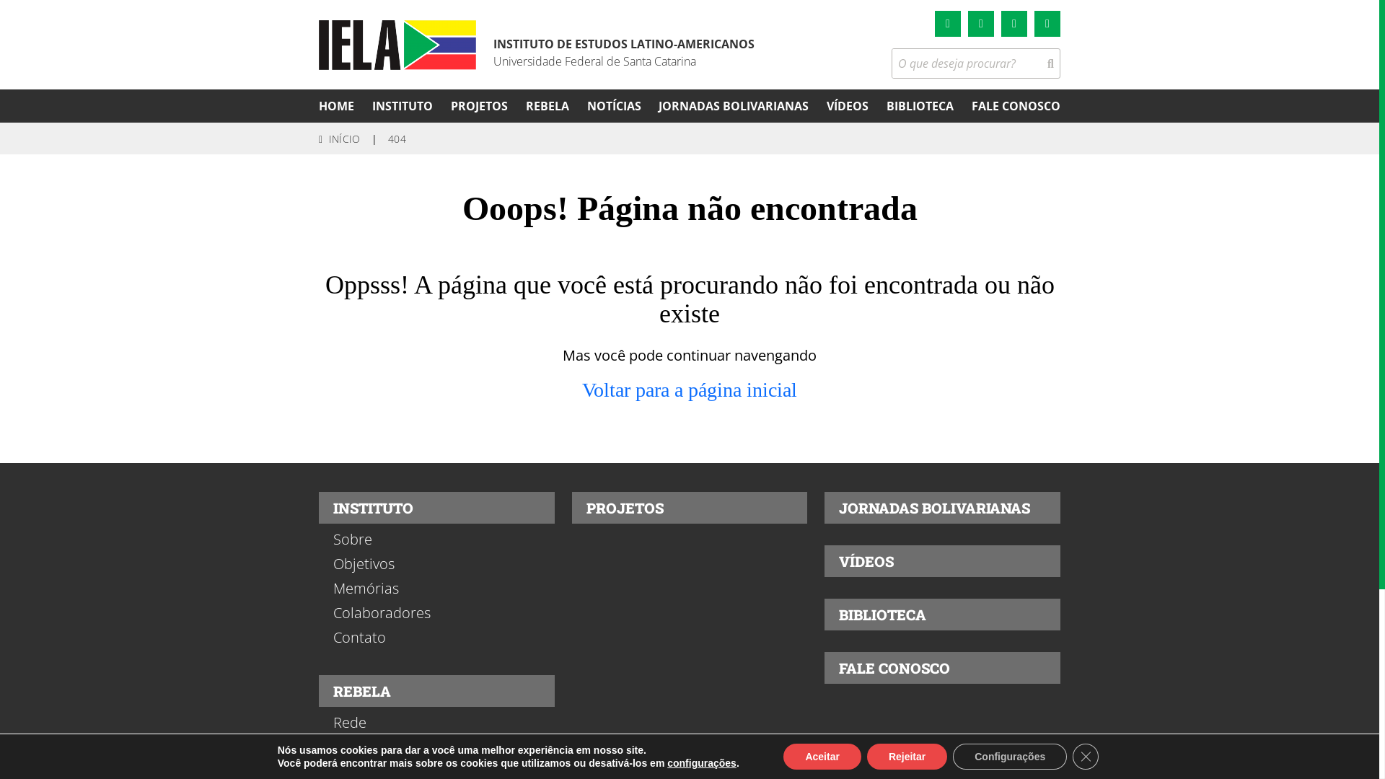 This screenshot has width=1385, height=779. Describe the element at coordinates (920, 106) in the screenshot. I see `BIBLIOTECA` at that location.